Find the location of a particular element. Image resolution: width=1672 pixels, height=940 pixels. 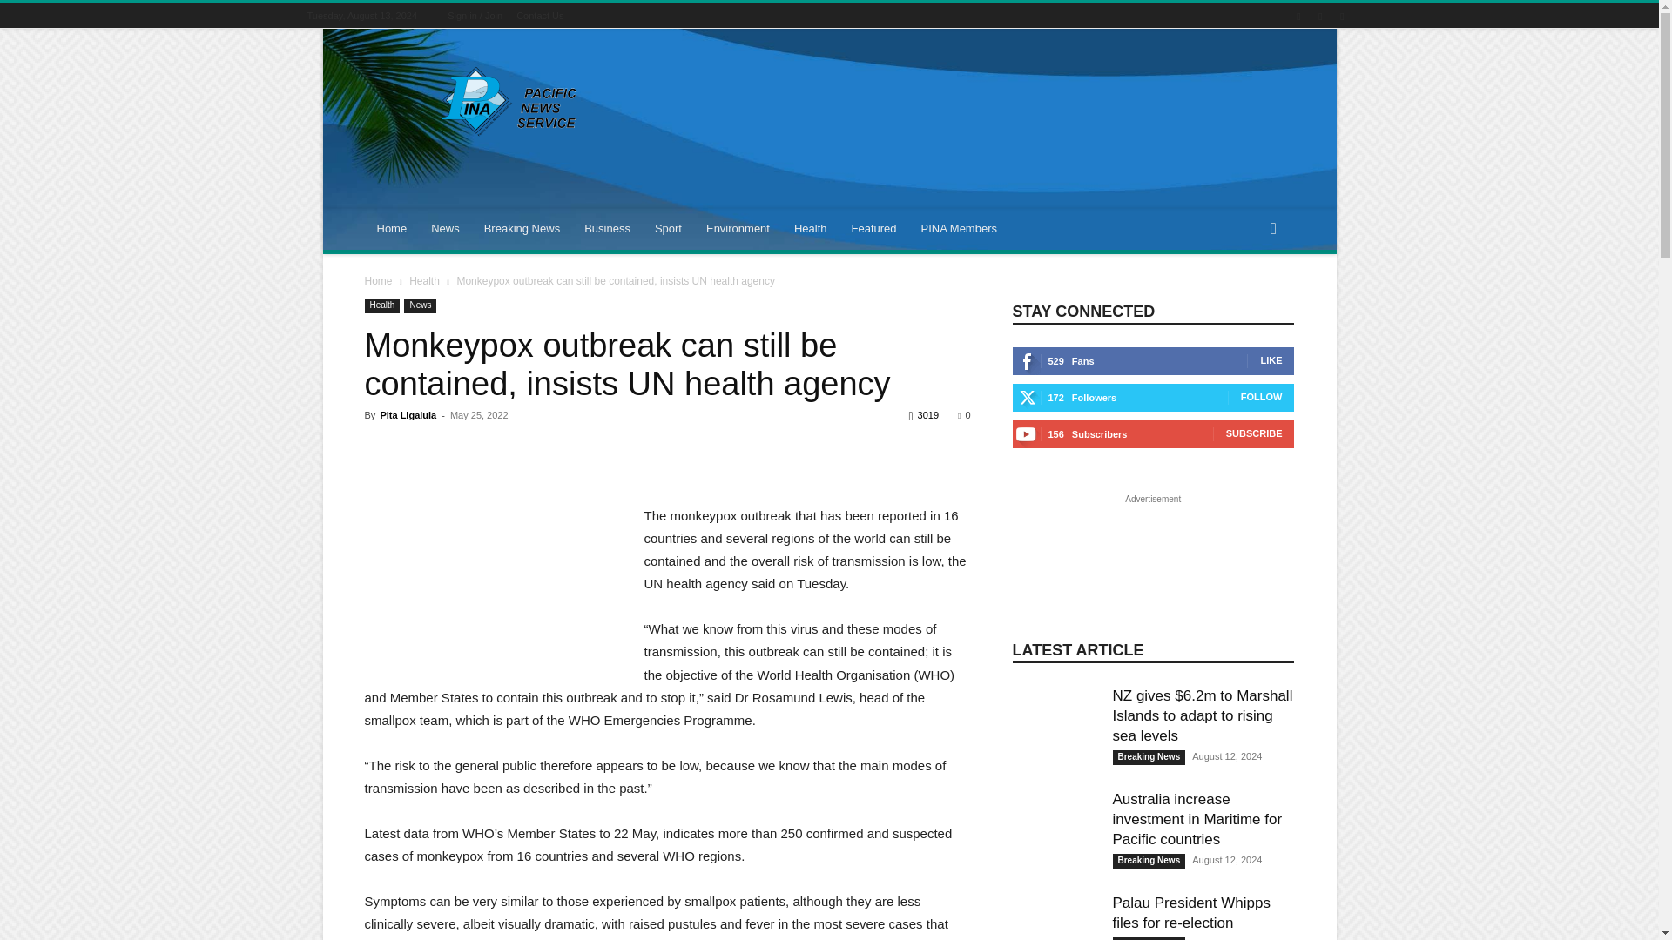

Home is located at coordinates (392, 228).